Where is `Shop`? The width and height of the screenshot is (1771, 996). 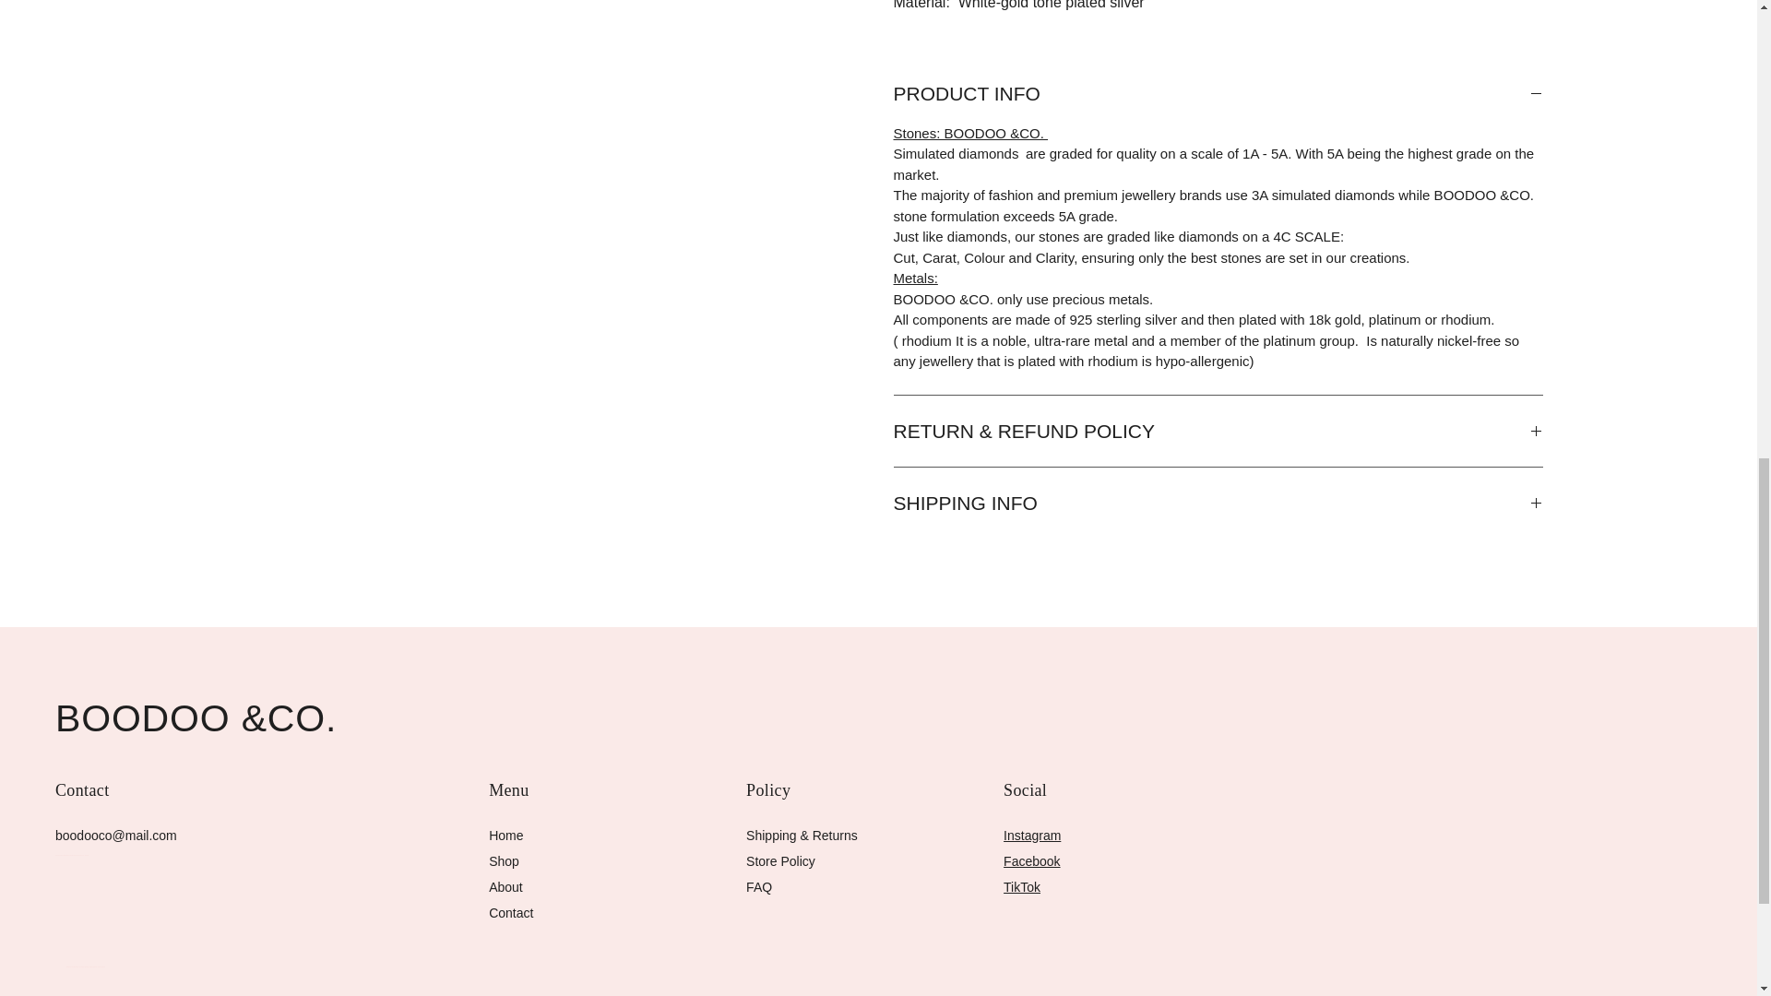 Shop is located at coordinates (504, 860).